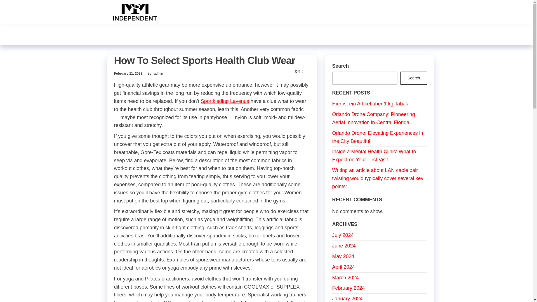  I want to click on Search, so click(413, 78).